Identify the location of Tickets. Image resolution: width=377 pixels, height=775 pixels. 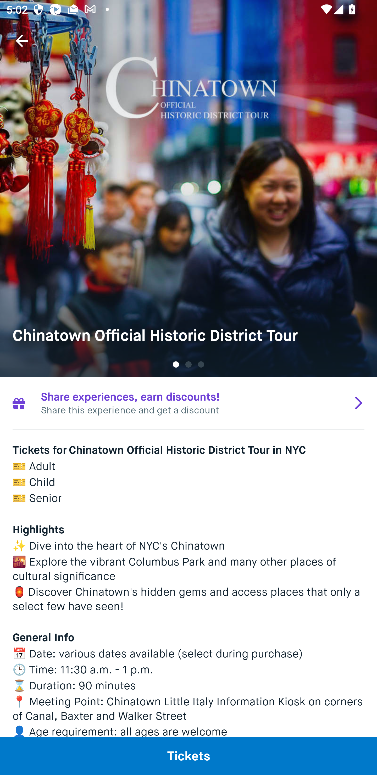
(188, 756).